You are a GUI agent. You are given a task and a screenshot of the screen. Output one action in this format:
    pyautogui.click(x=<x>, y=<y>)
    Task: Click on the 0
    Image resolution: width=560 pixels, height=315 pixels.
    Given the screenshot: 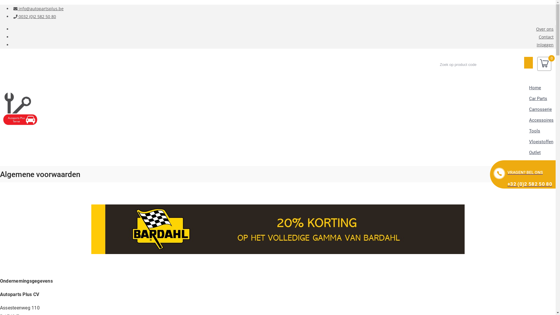 What is the action you would take?
    pyautogui.click(x=544, y=64)
    